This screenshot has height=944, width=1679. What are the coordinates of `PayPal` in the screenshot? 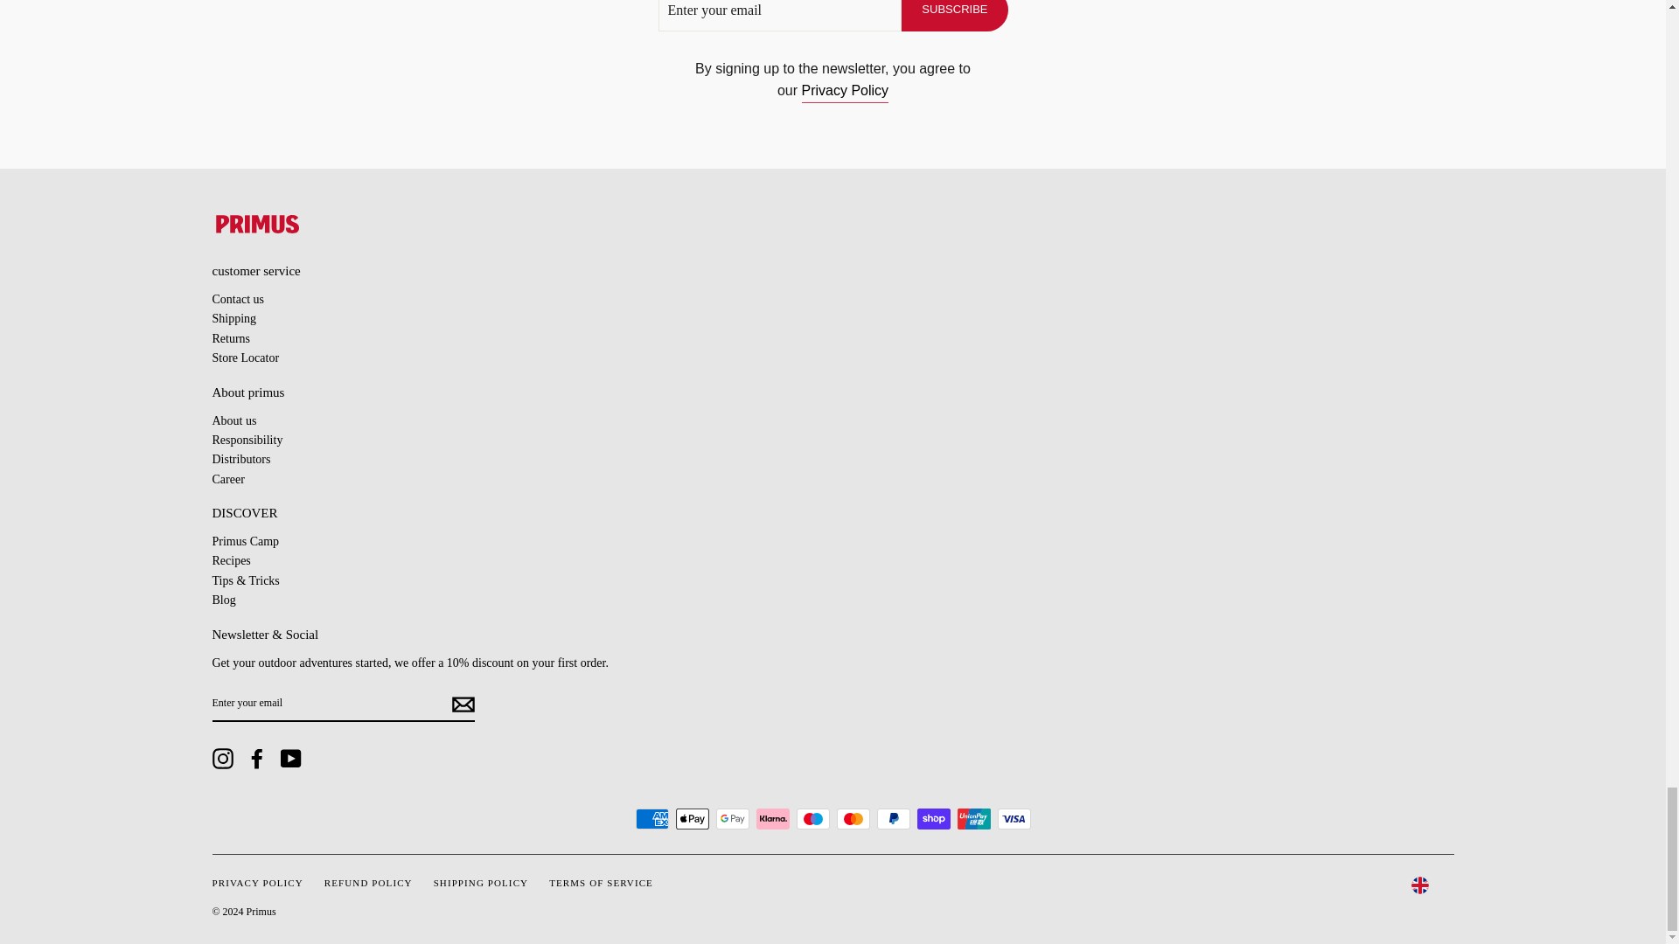 It's located at (893, 818).